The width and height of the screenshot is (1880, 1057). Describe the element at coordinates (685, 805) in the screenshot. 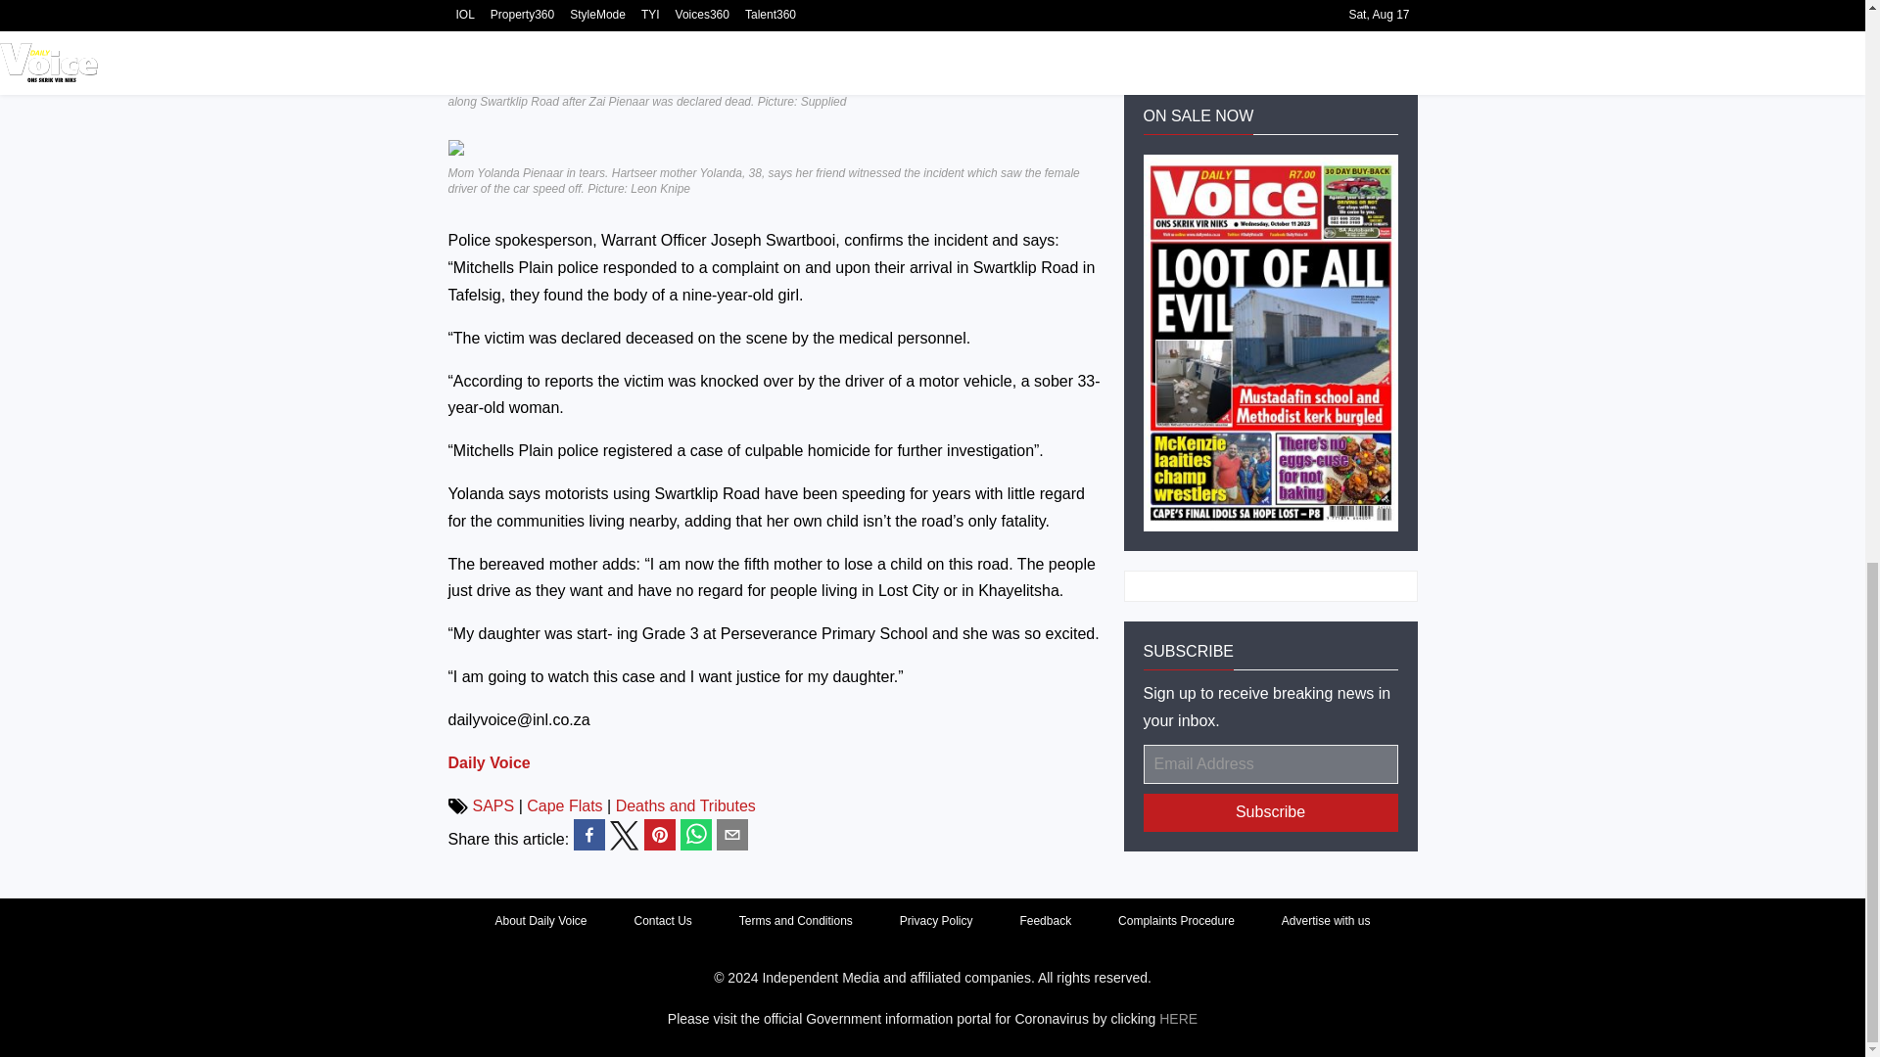

I see `Deaths and Tributes` at that location.